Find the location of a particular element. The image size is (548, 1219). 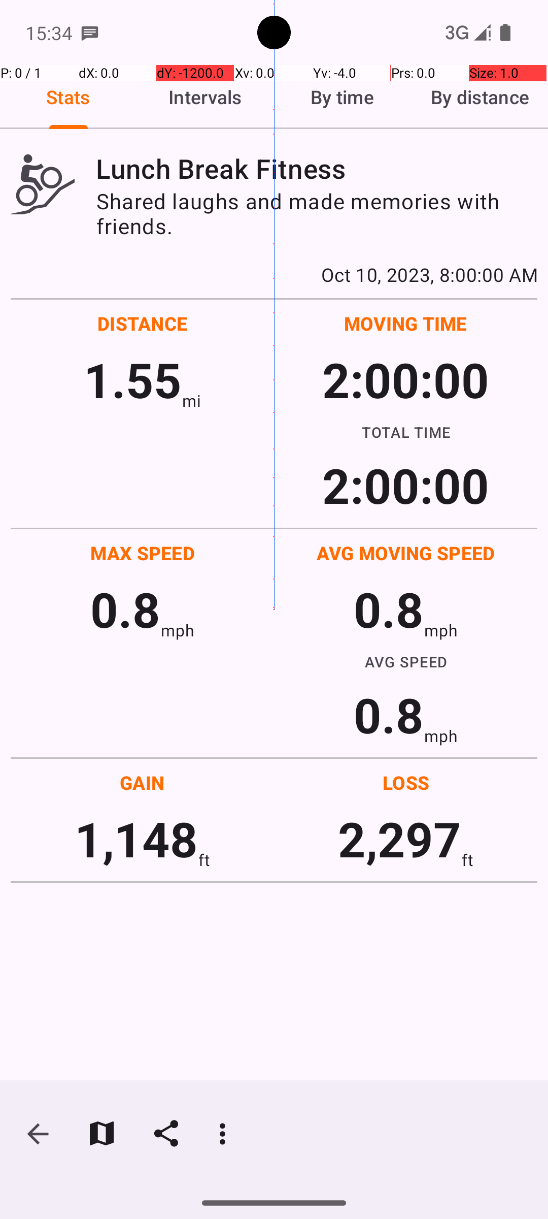

Intervals is located at coordinates (205, 97).